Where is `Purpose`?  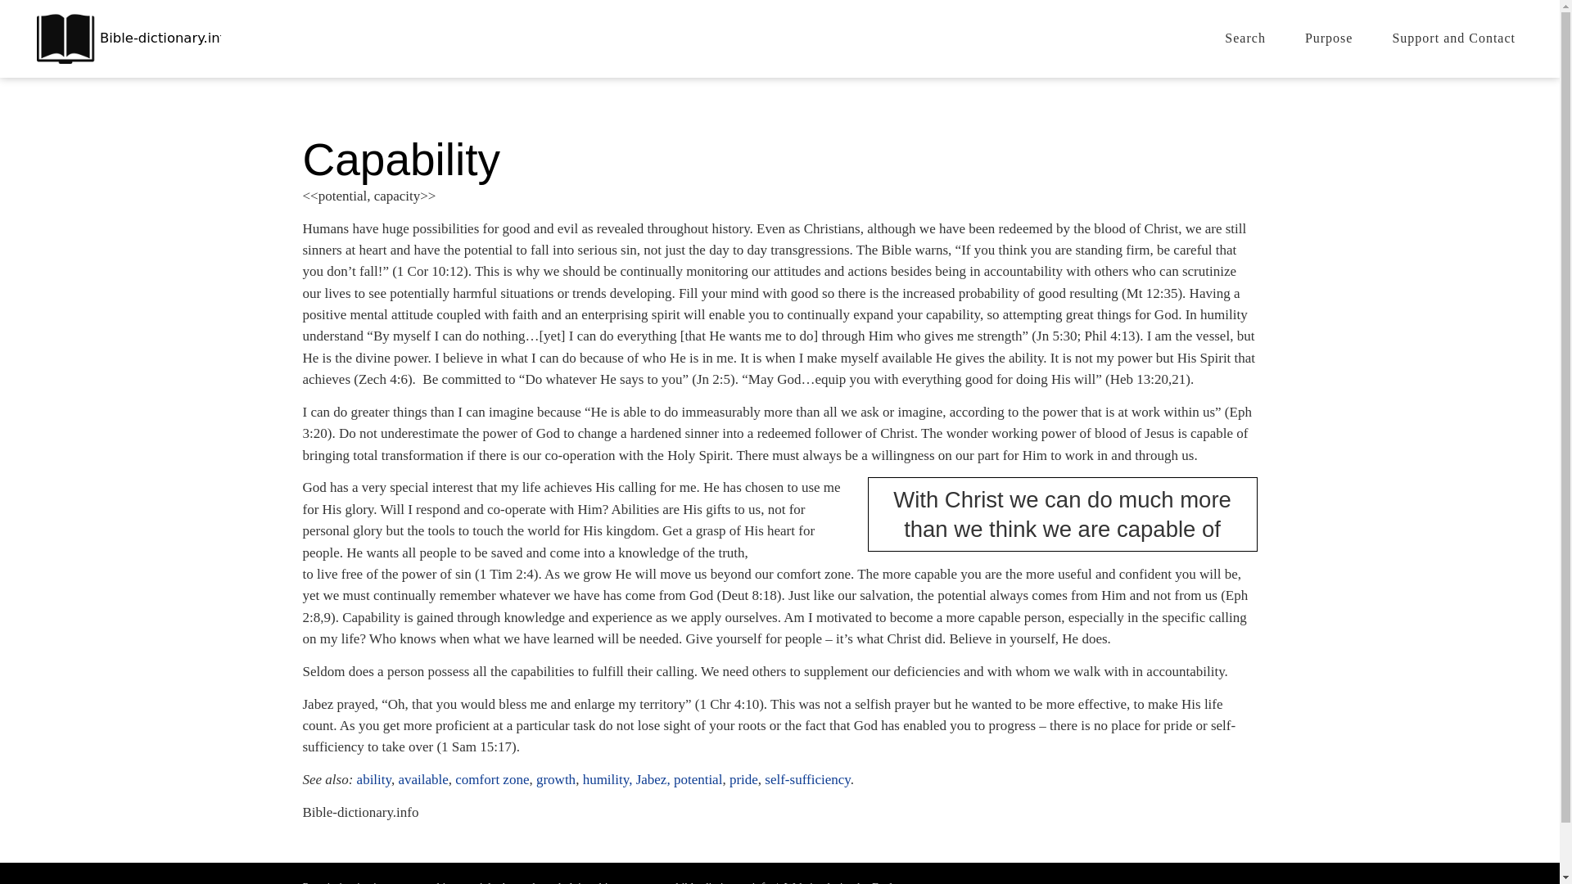 Purpose is located at coordinates (1329, 38).